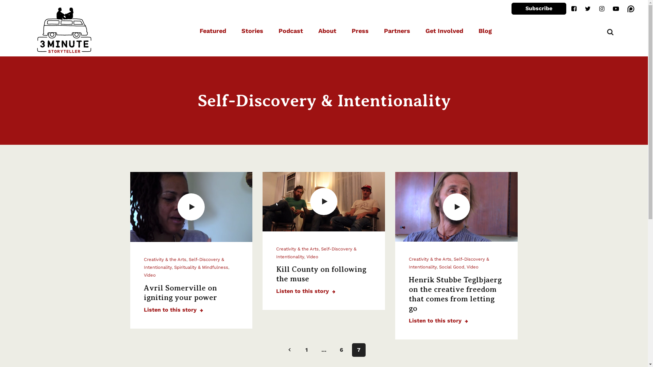 This screenshot has width=653, height=367. What do you see at coordinates (184, 263) in the screenshot?
I see `Self-Discovery & Intentionality` at bounding box center [184, 263].